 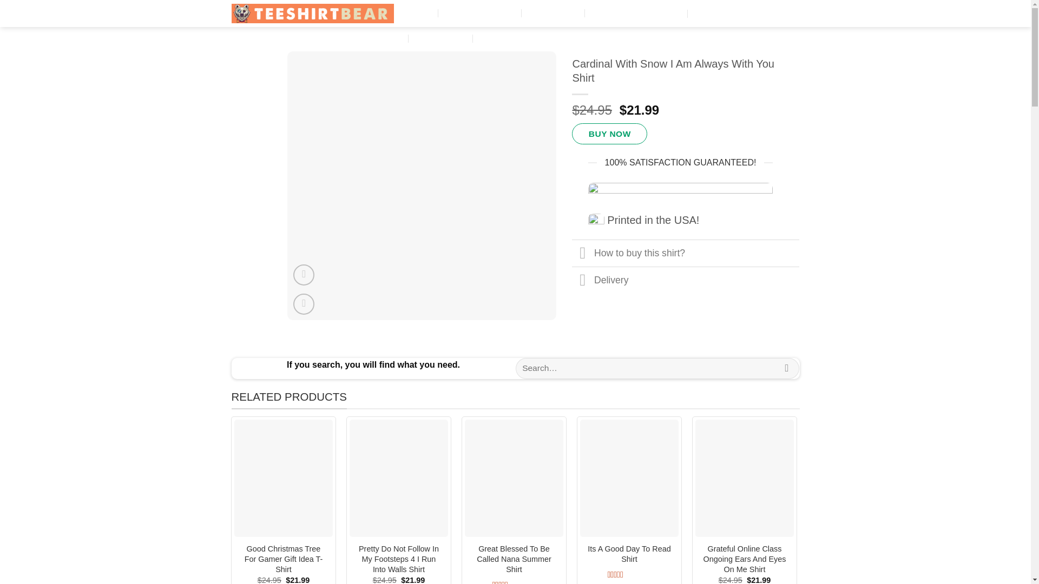 What do you see at coordinates (506, 38) in the screenshot?
I see `CONTACT US` at bounding box center [506, 38].